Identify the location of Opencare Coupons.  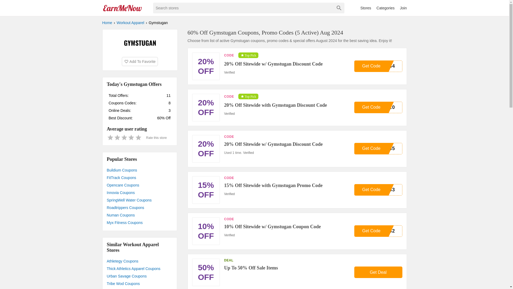
(139, 185).